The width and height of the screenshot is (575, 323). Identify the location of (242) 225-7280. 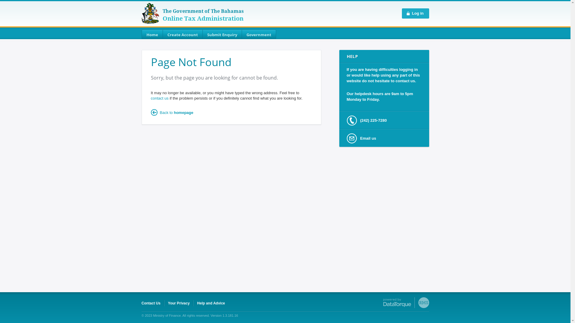
(384, 120).